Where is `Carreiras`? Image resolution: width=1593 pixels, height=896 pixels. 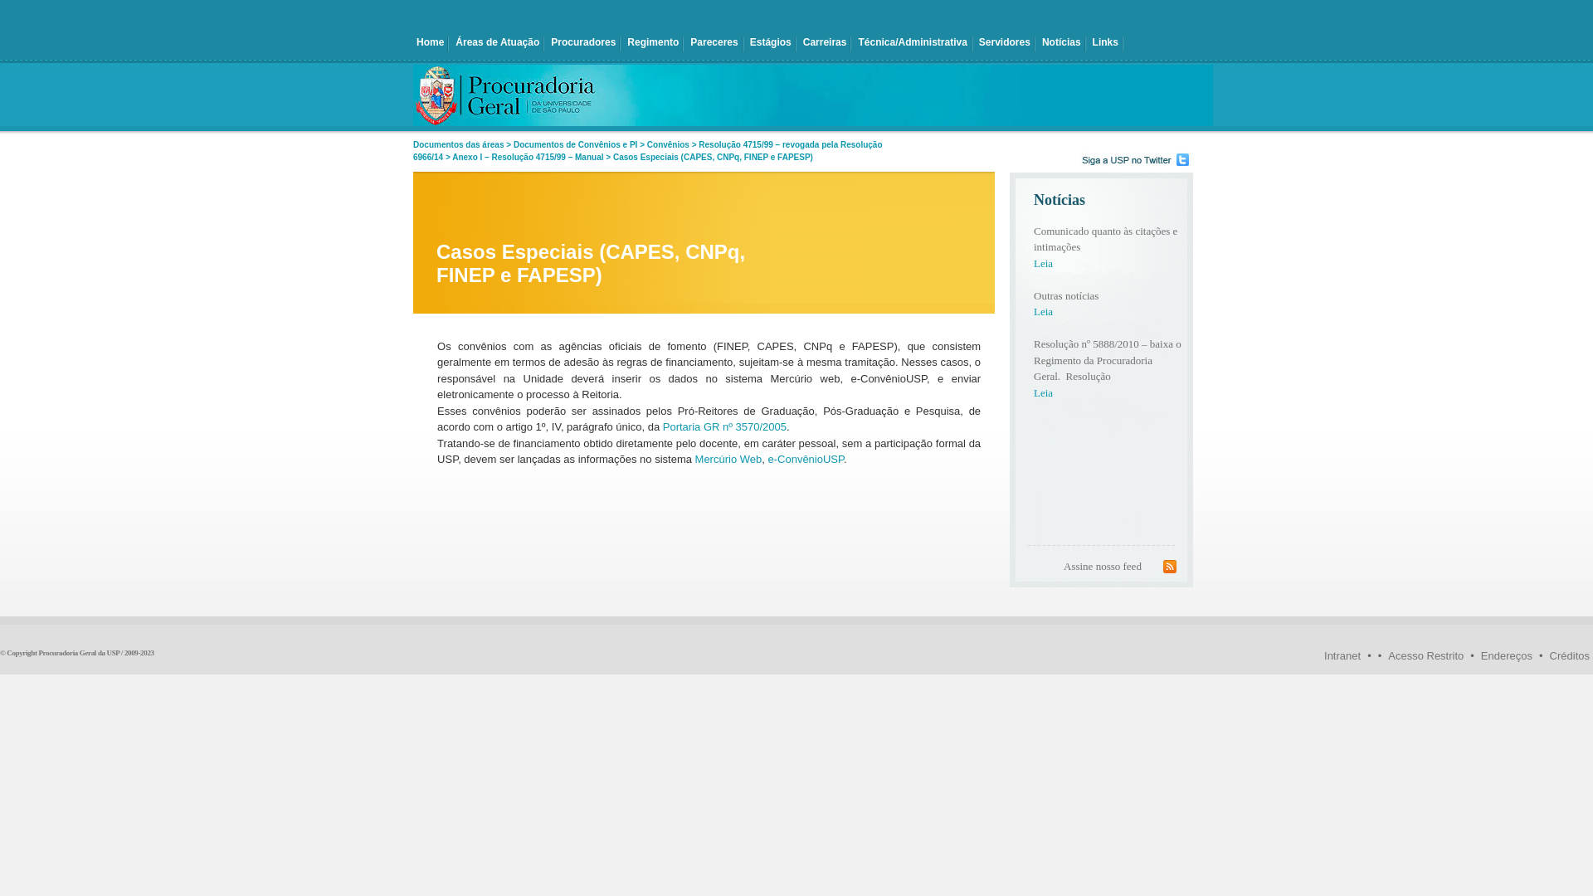 Carreiras is located at coordinates (825, 45).